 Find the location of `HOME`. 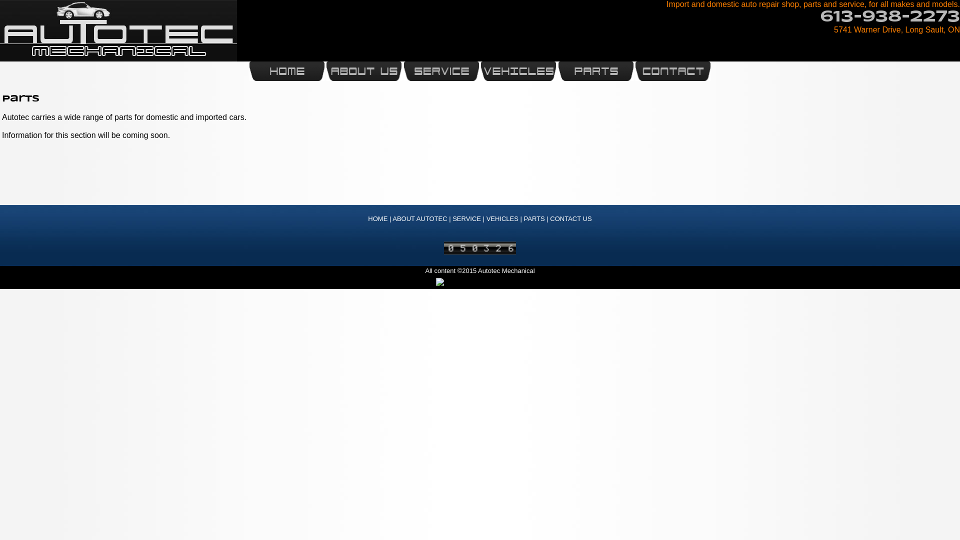

HOME is located at coordinates (378, 219).